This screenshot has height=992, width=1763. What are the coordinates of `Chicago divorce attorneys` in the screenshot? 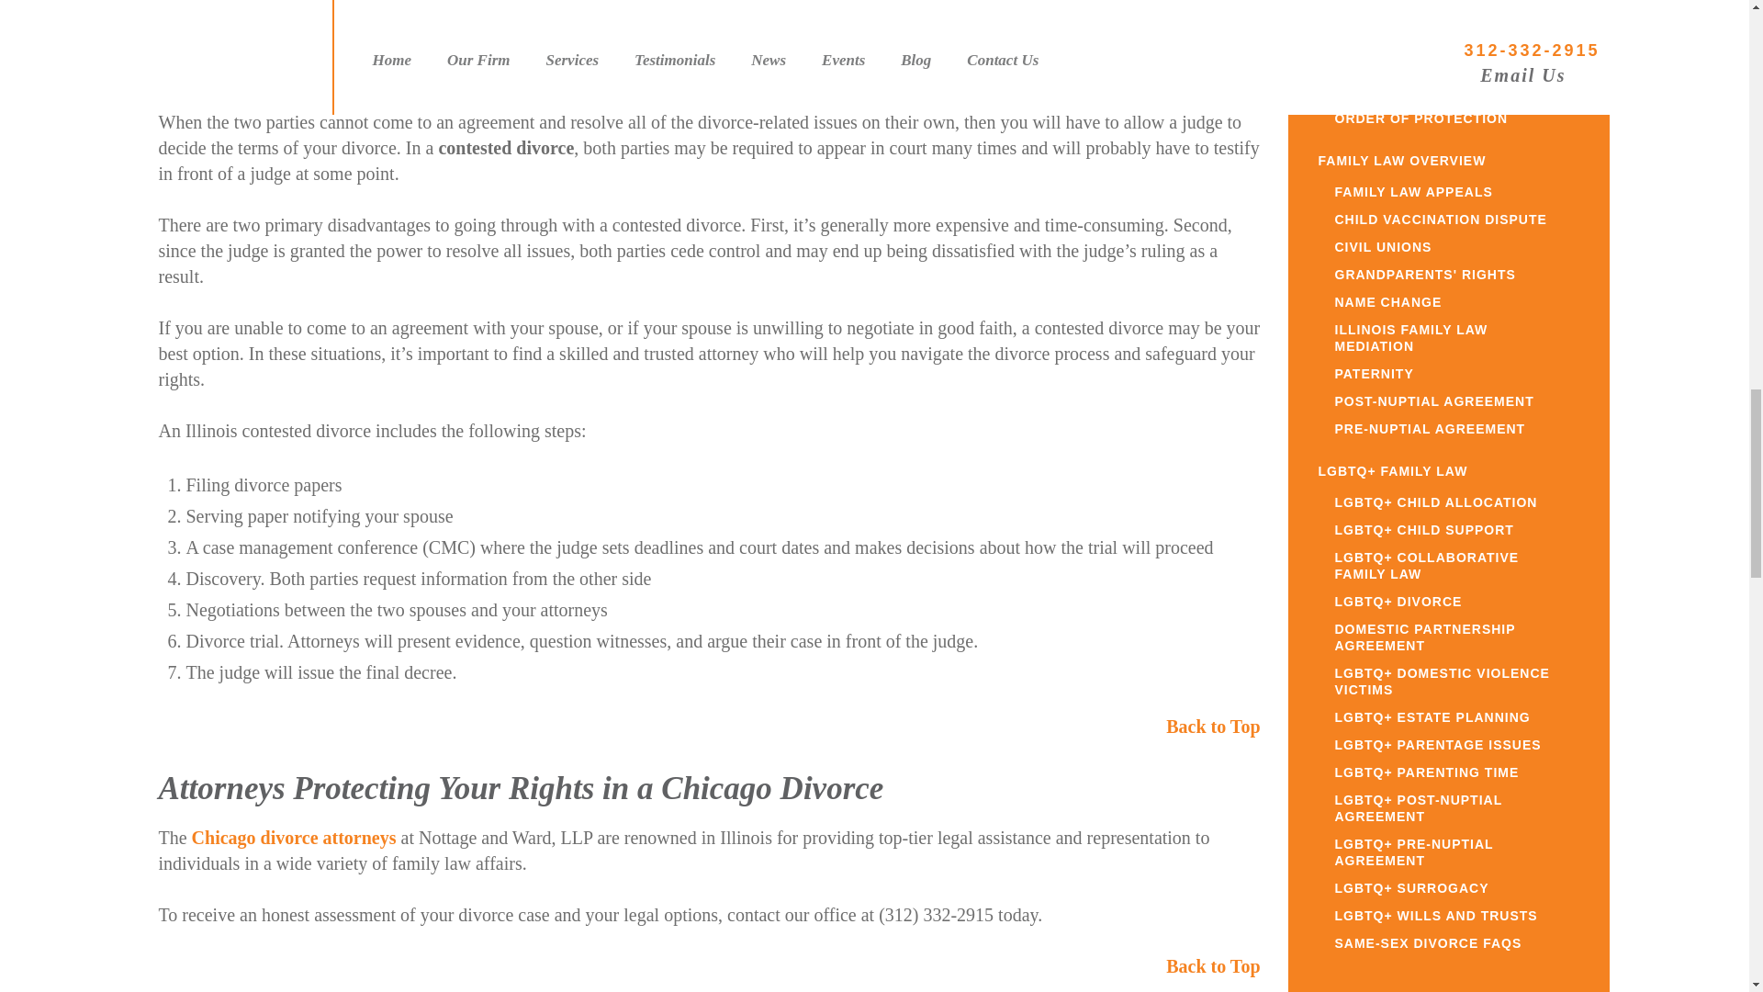 It's located at (294, 838).